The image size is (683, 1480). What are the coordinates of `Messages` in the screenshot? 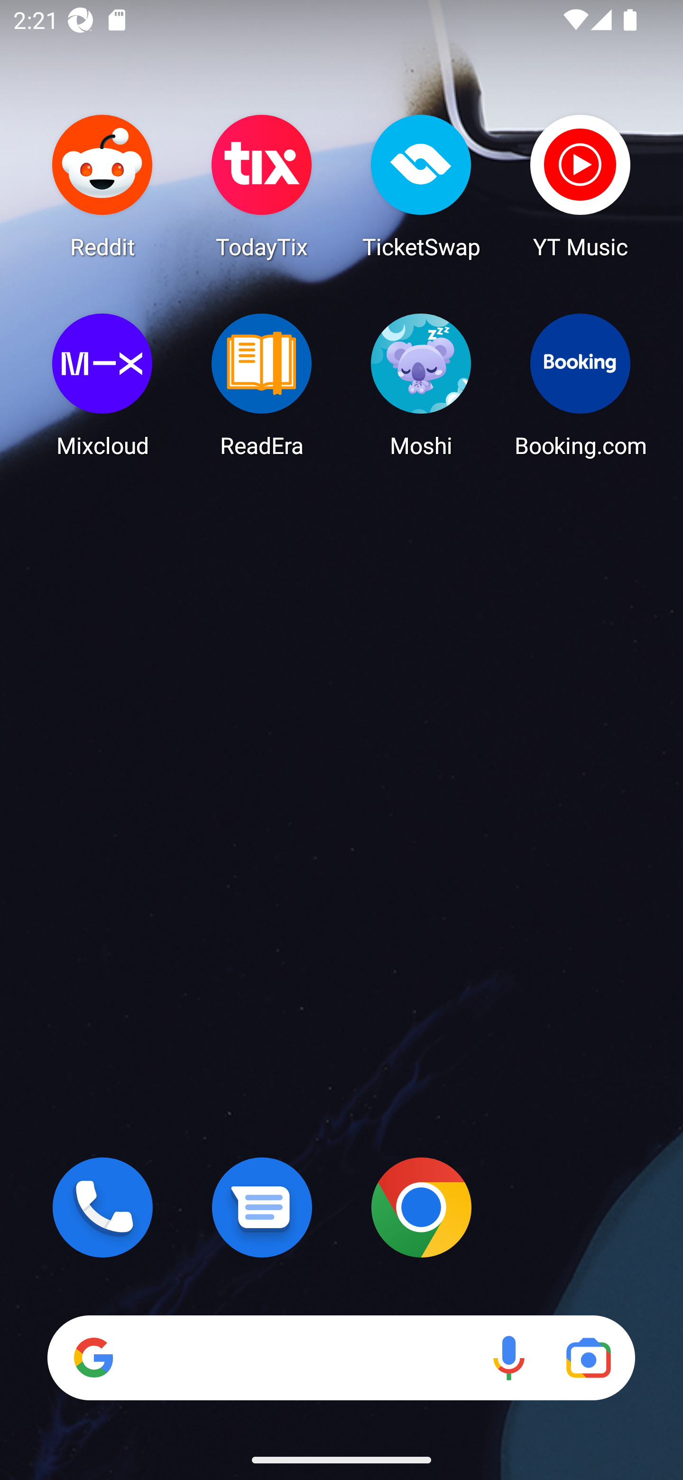 It's located at (262, 1207).